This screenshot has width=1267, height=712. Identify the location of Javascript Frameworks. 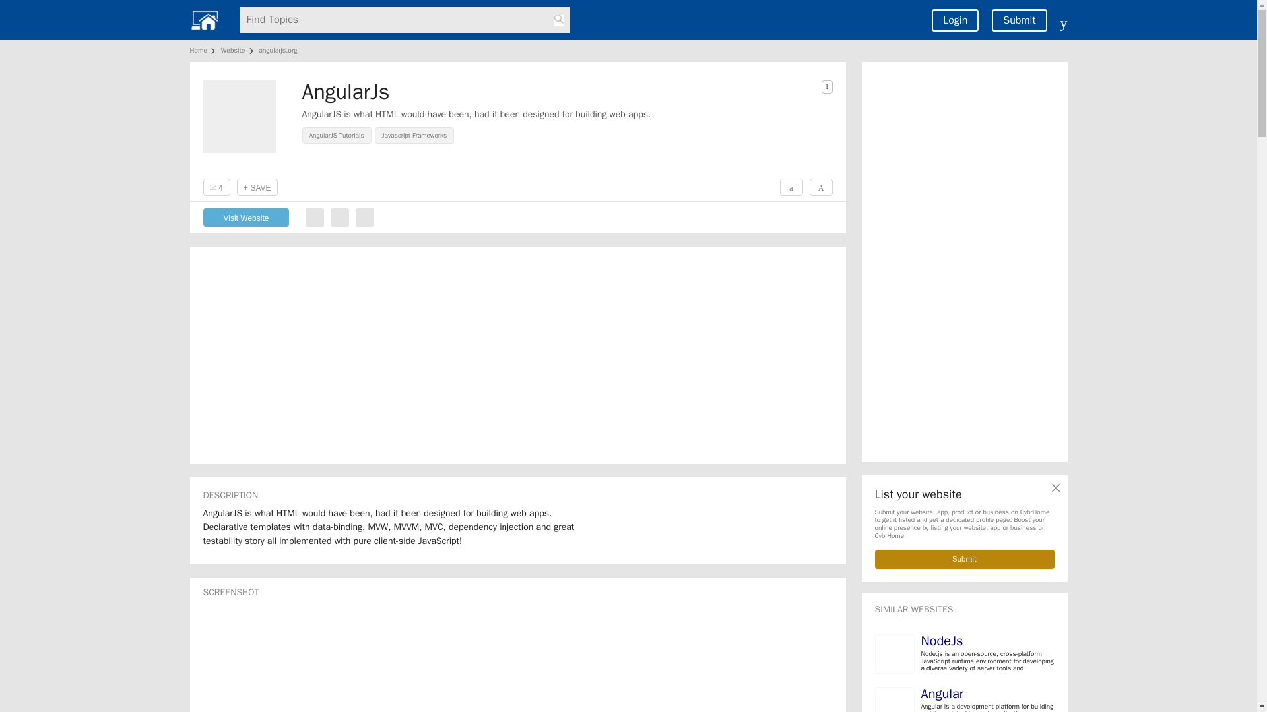
(416, 134).